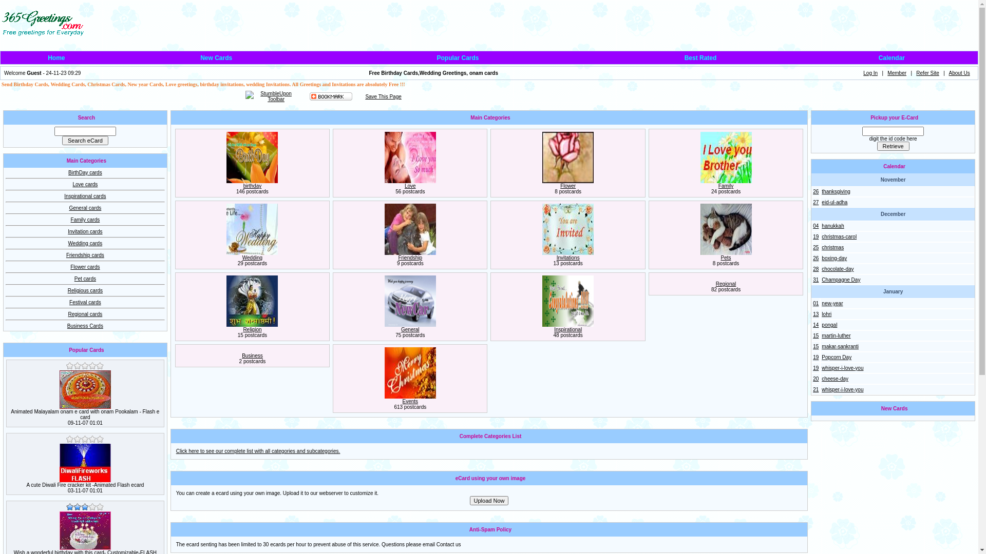 This screenshot has height=554, width=986. I want to click on Religion, so click(252, 329).